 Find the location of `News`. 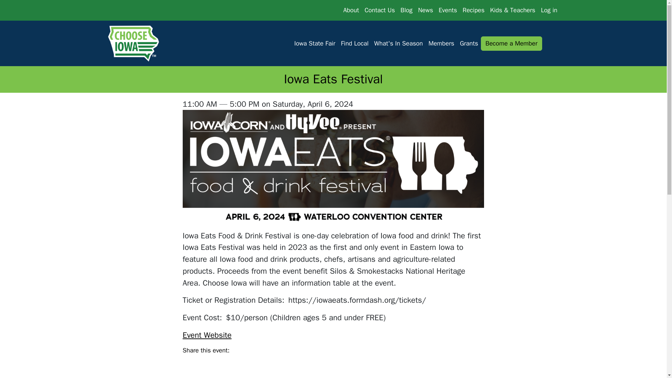

News is located at coordinates (425, 10).